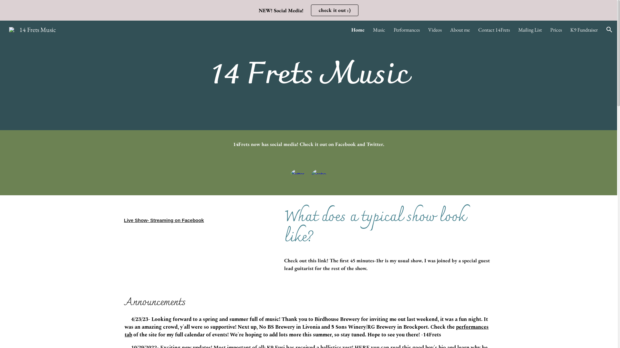  I want to click on check it out :), so click(335, 10).